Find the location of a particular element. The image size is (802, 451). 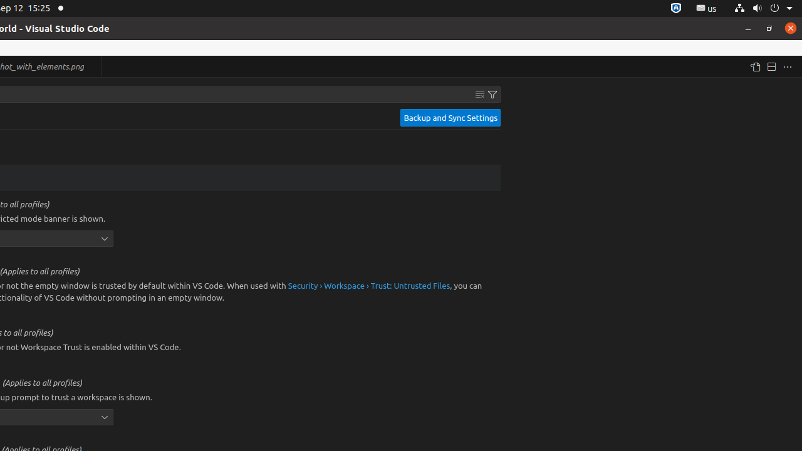

Security › Workspace › Trust: Untrusted Files is located at coordinates (369, 286).